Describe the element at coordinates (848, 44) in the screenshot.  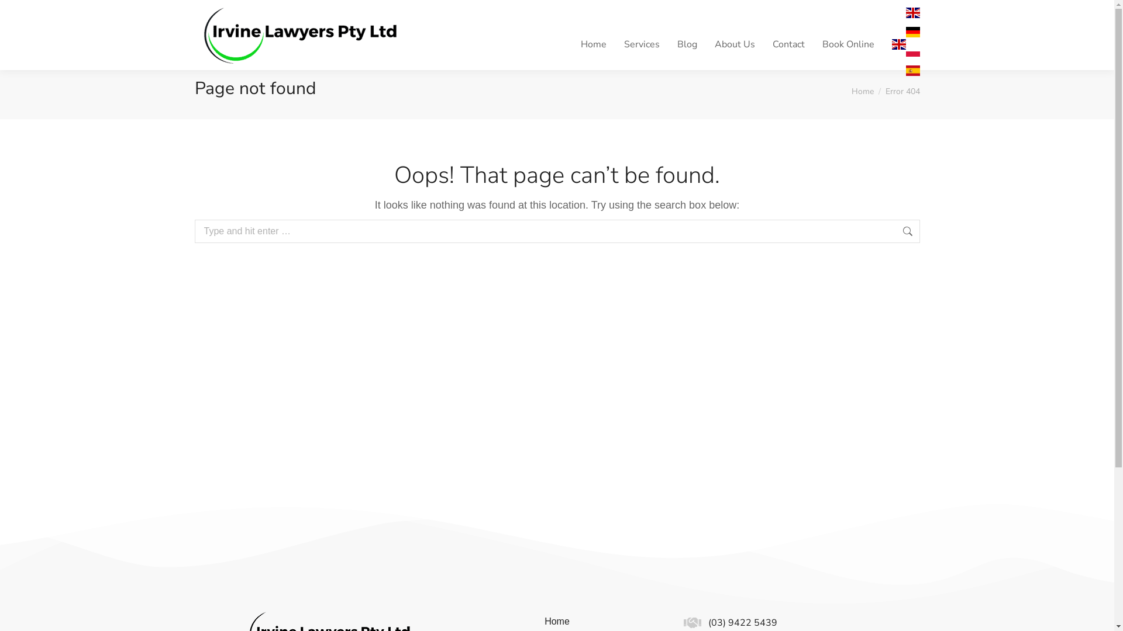
I see `Book Online` at that location.